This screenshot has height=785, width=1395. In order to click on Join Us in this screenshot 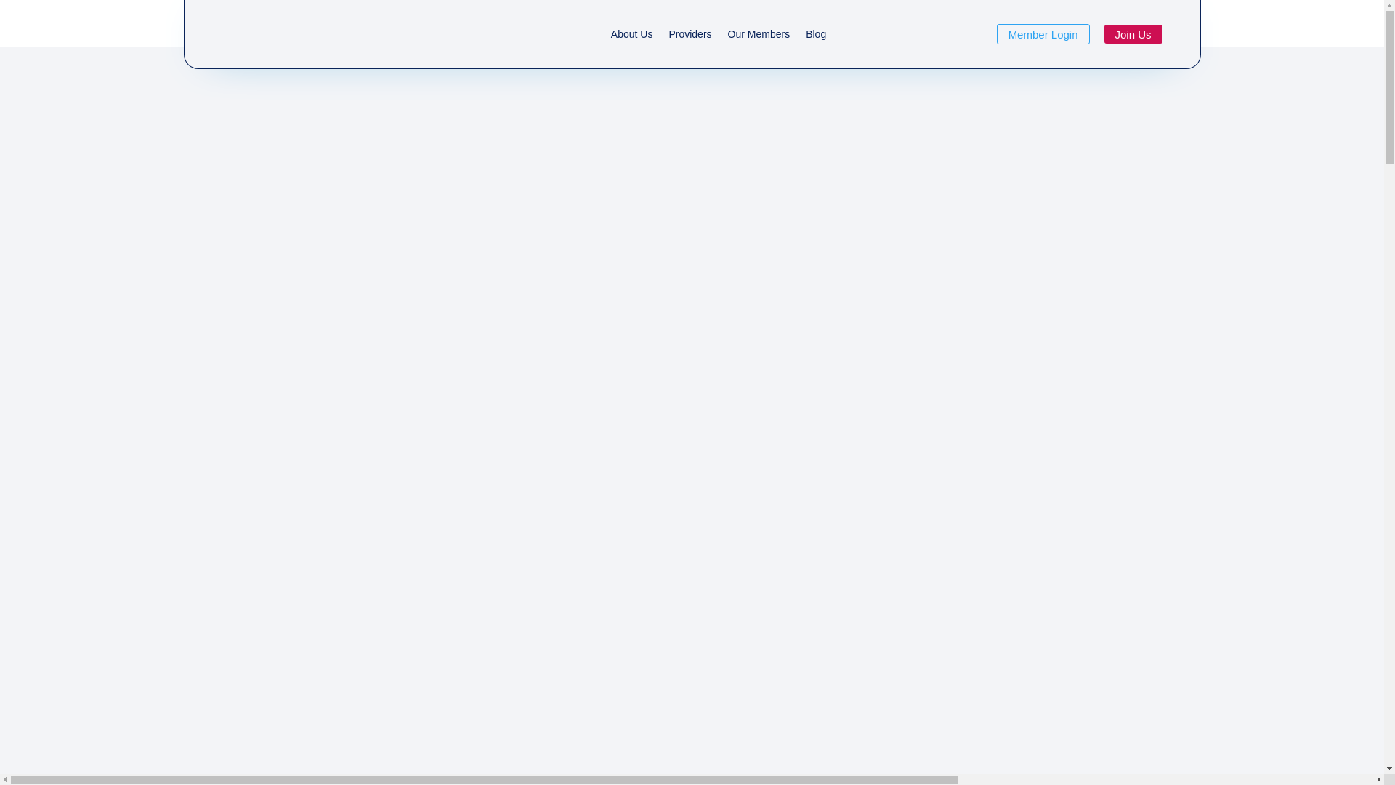, I will do `click(1133, 34)`.